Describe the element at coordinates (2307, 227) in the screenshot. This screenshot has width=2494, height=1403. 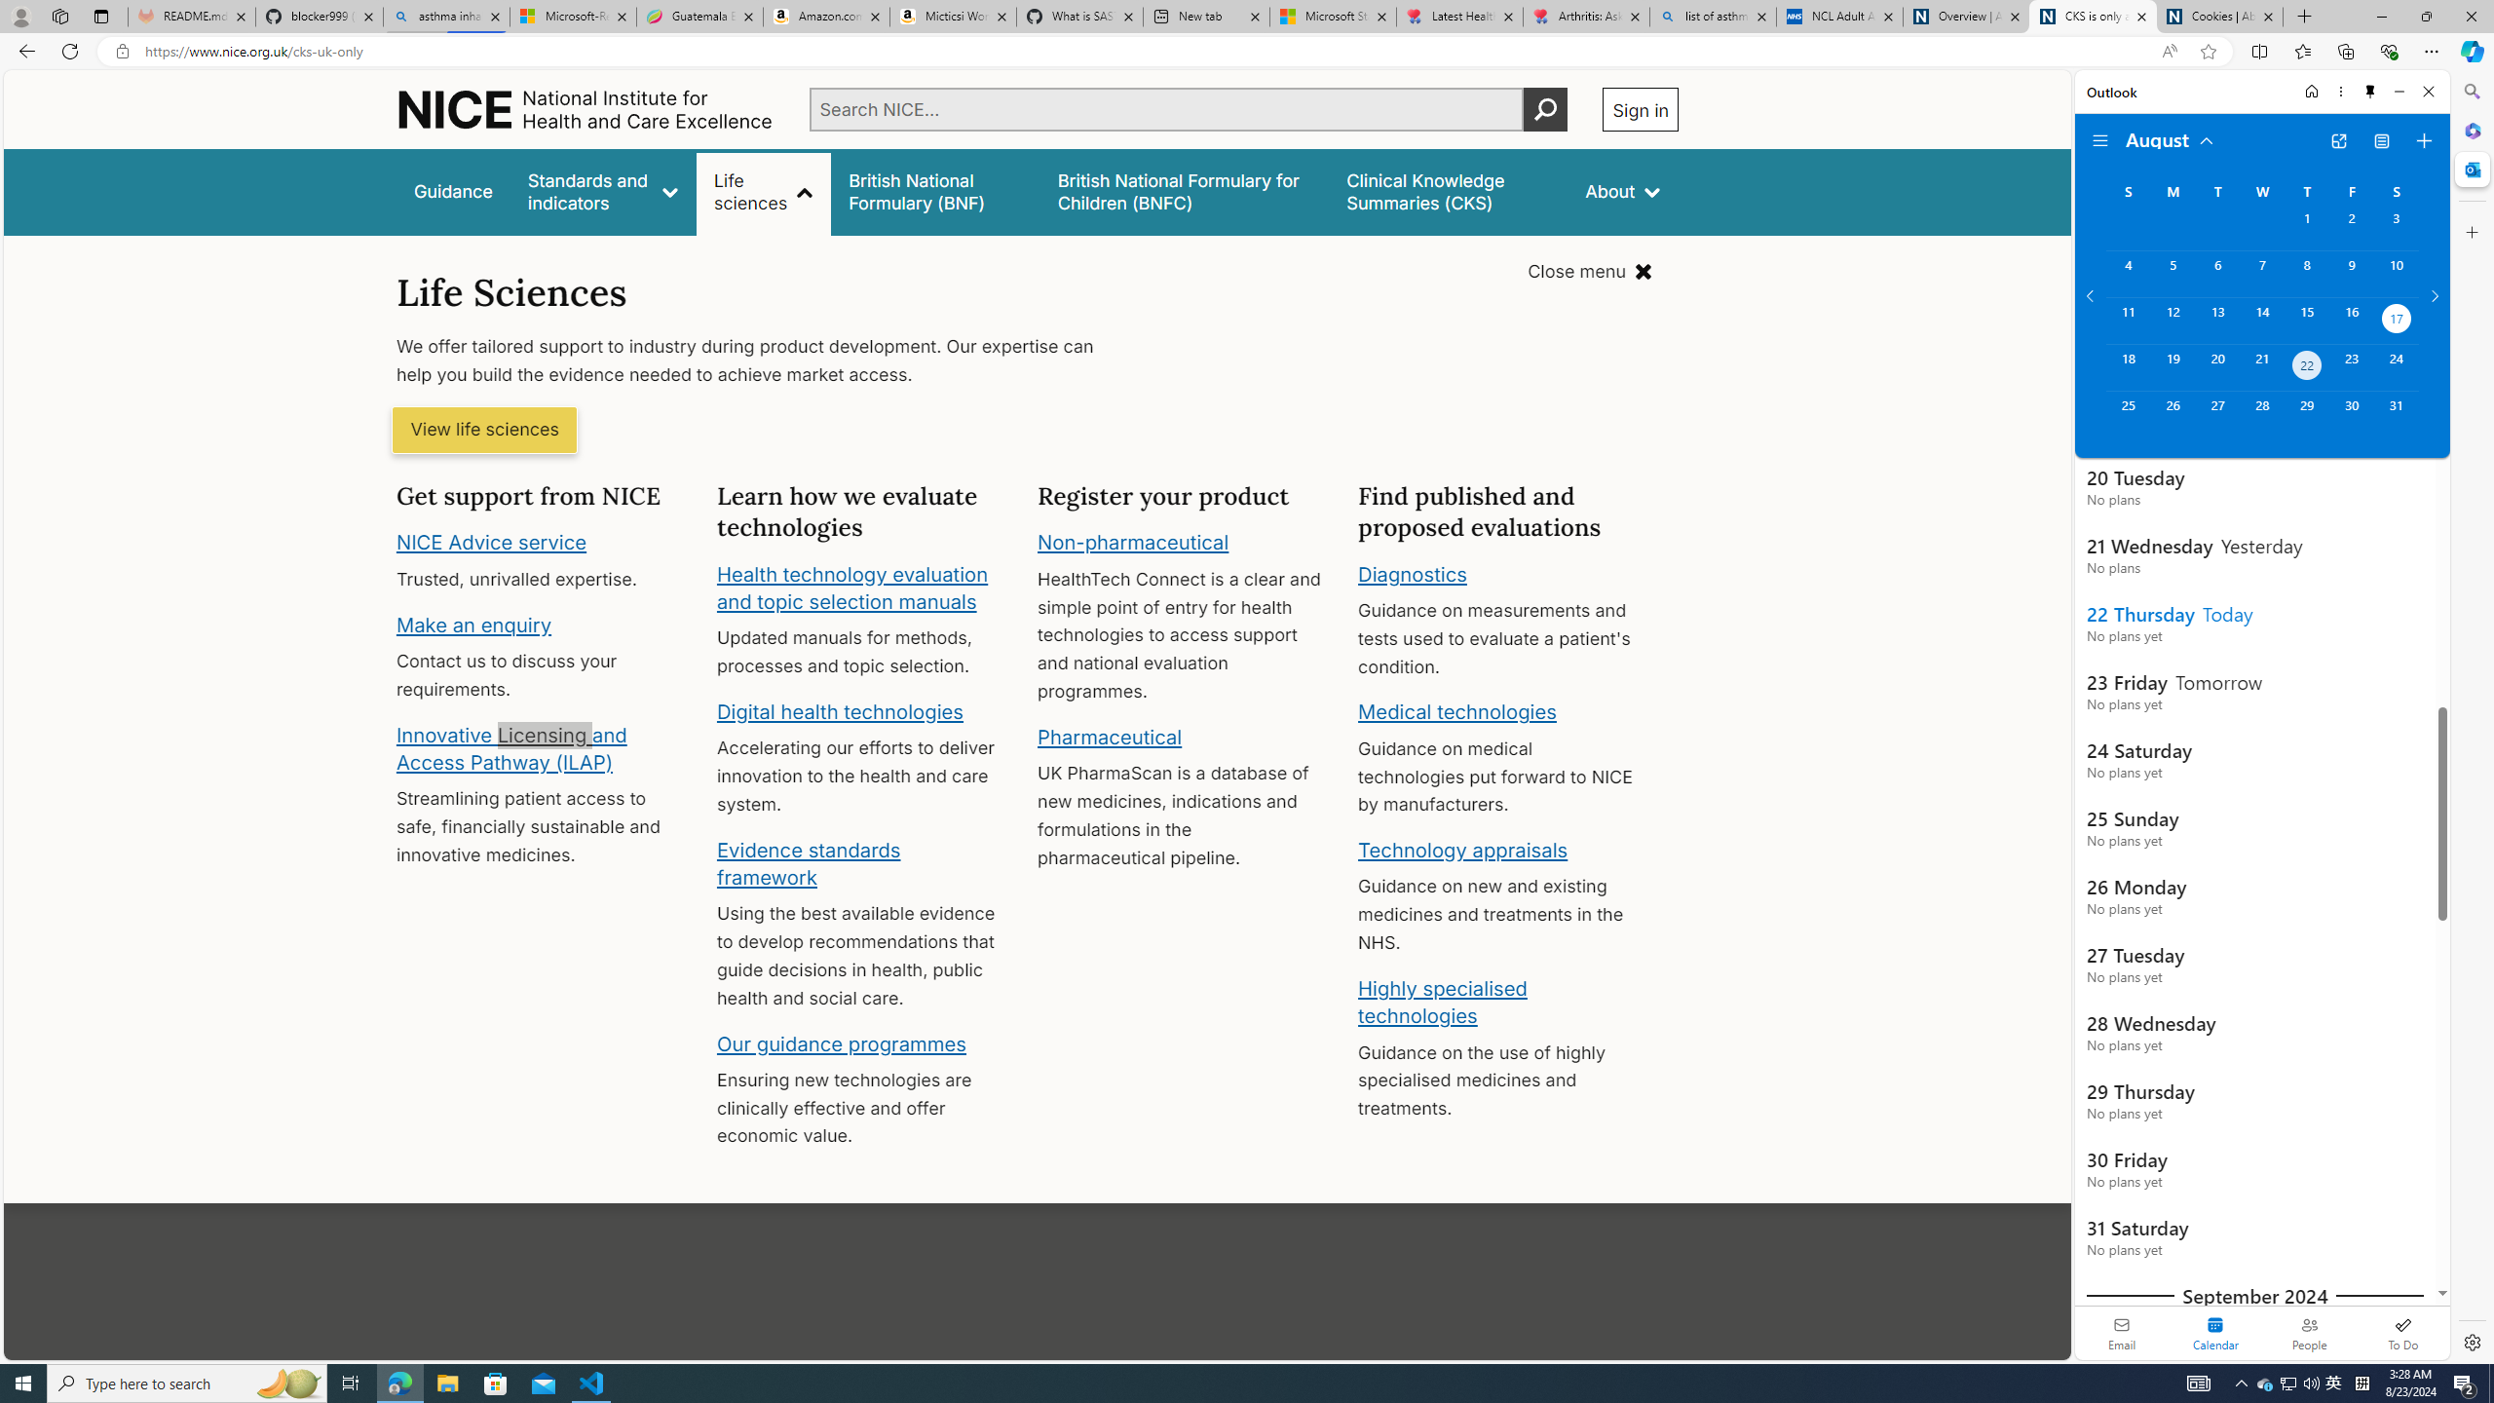
I see `Thursday, August 1, 2024. ` at that location.